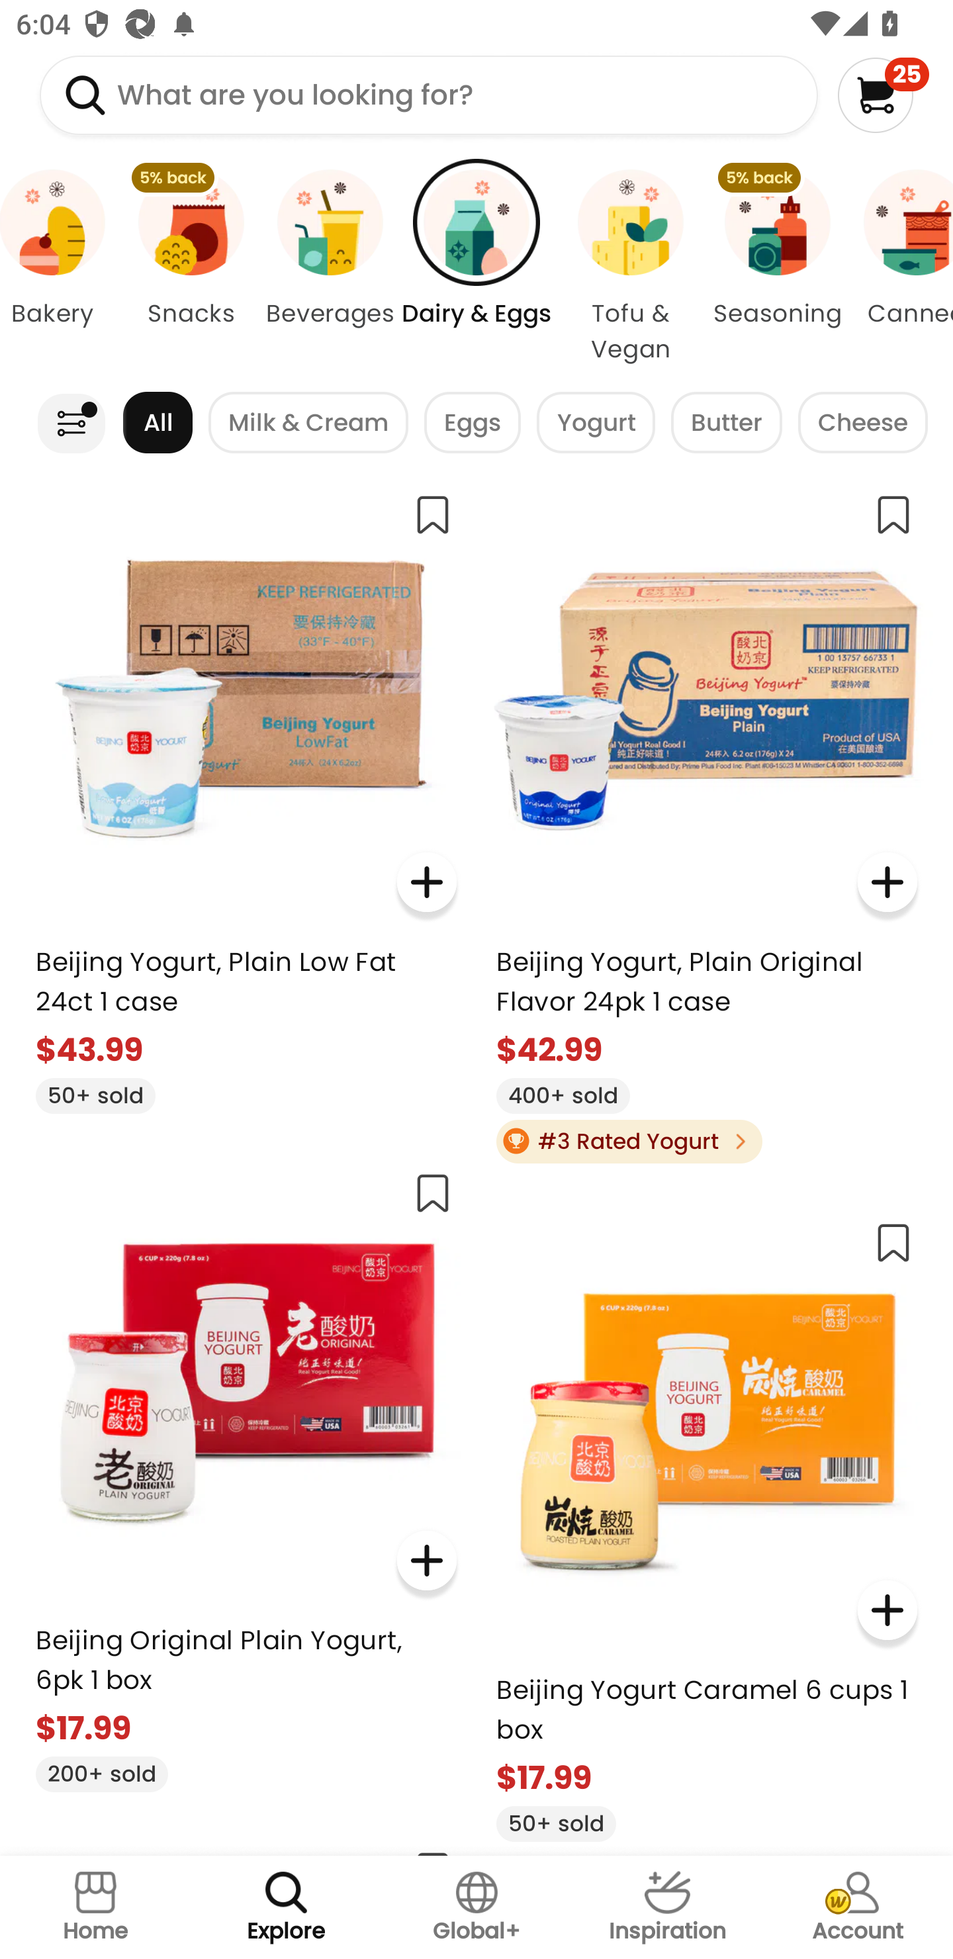 This screenshot has width=953, height=1959. Describe the element at coordinates (330, 267) in the screenshot. I see `Beverages` at that location.